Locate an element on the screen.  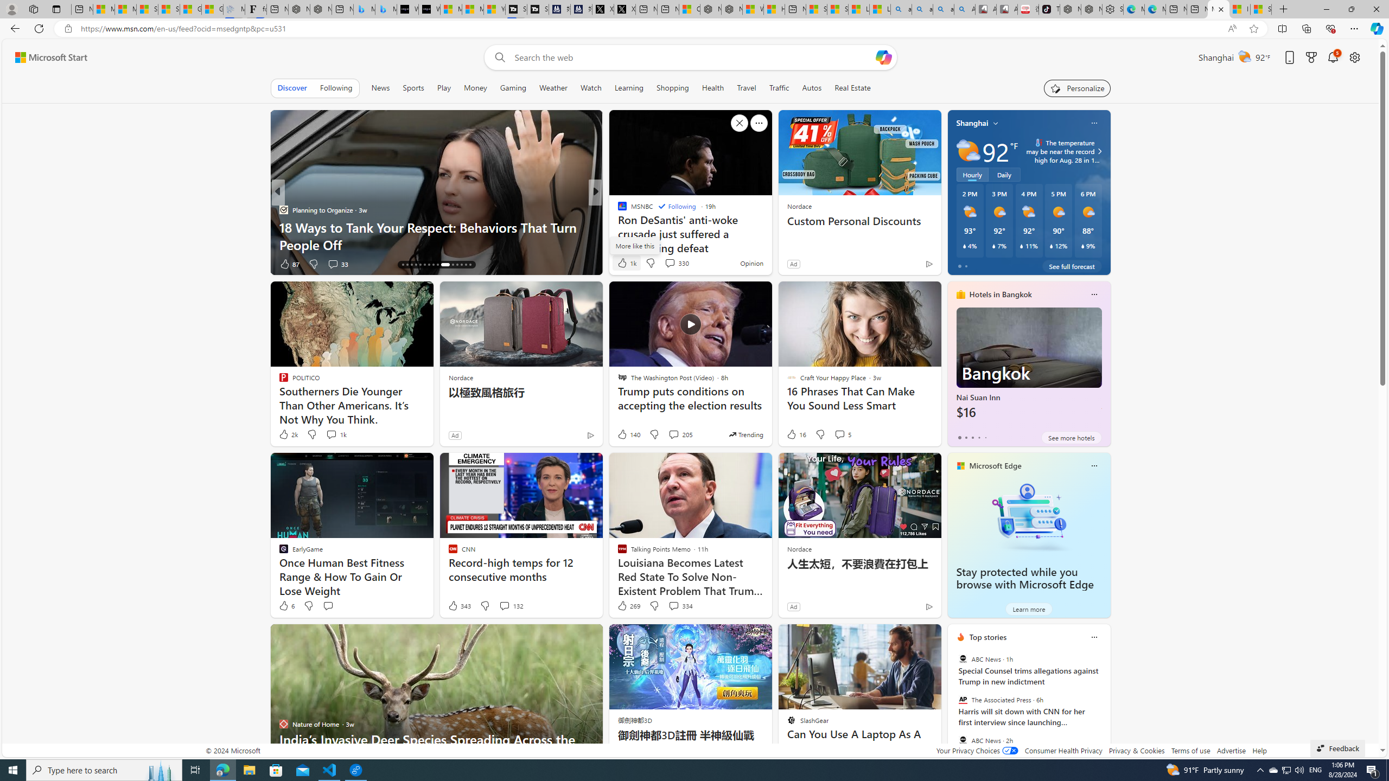
Your Privacy Choices is located at coordinates (977, 751).